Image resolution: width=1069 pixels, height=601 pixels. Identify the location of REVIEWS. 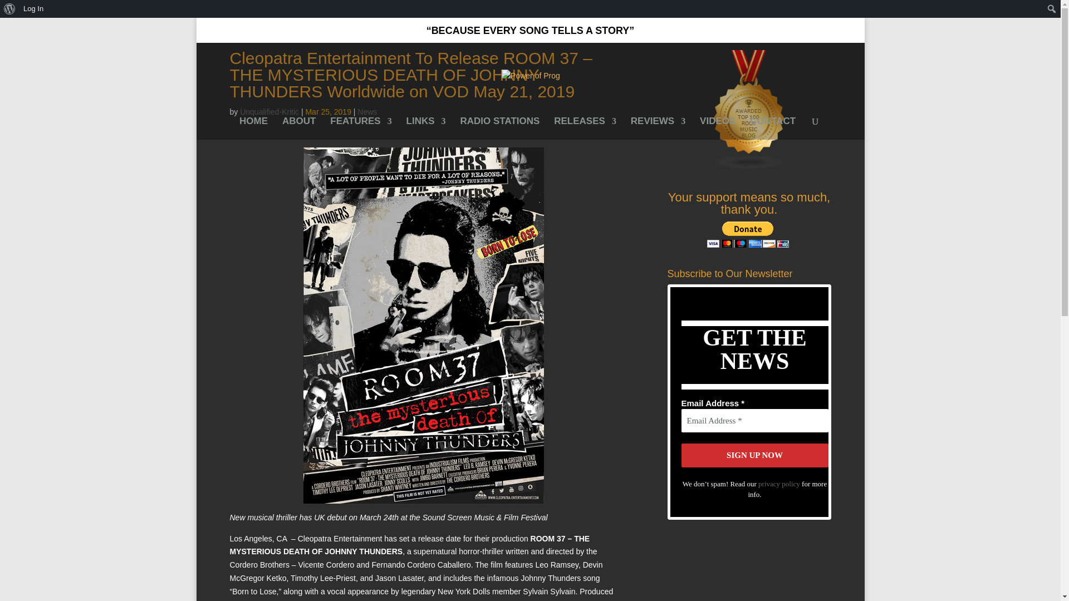
(658, 128).